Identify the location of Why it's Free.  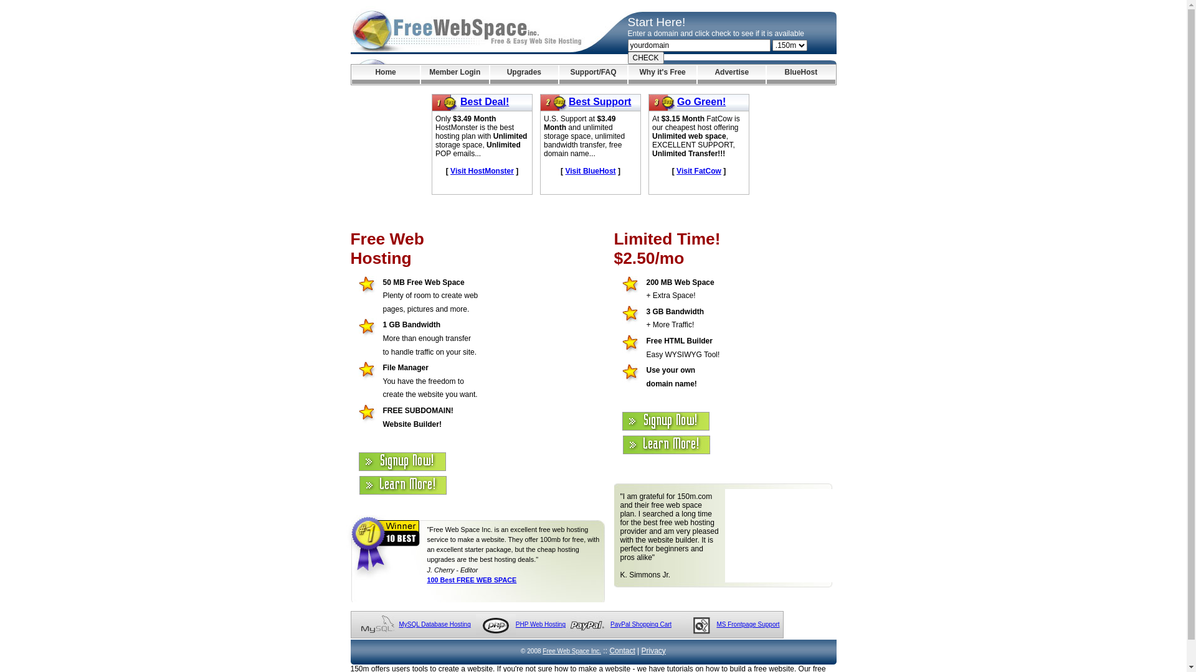
(663, 75).